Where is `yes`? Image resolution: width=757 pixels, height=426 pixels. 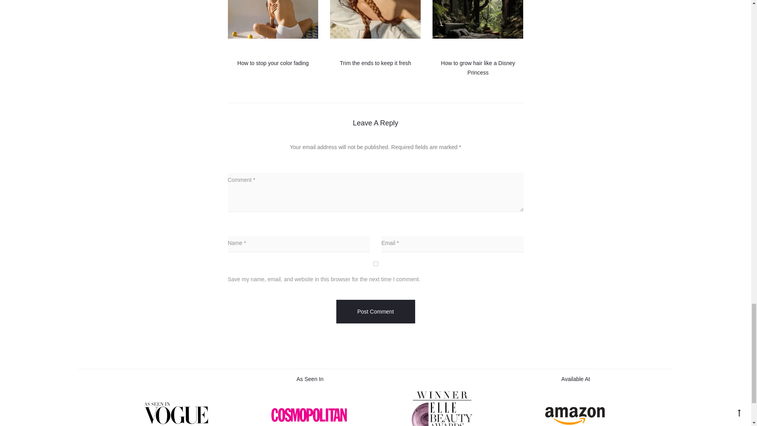 yes is located at coordinates (375, 263).